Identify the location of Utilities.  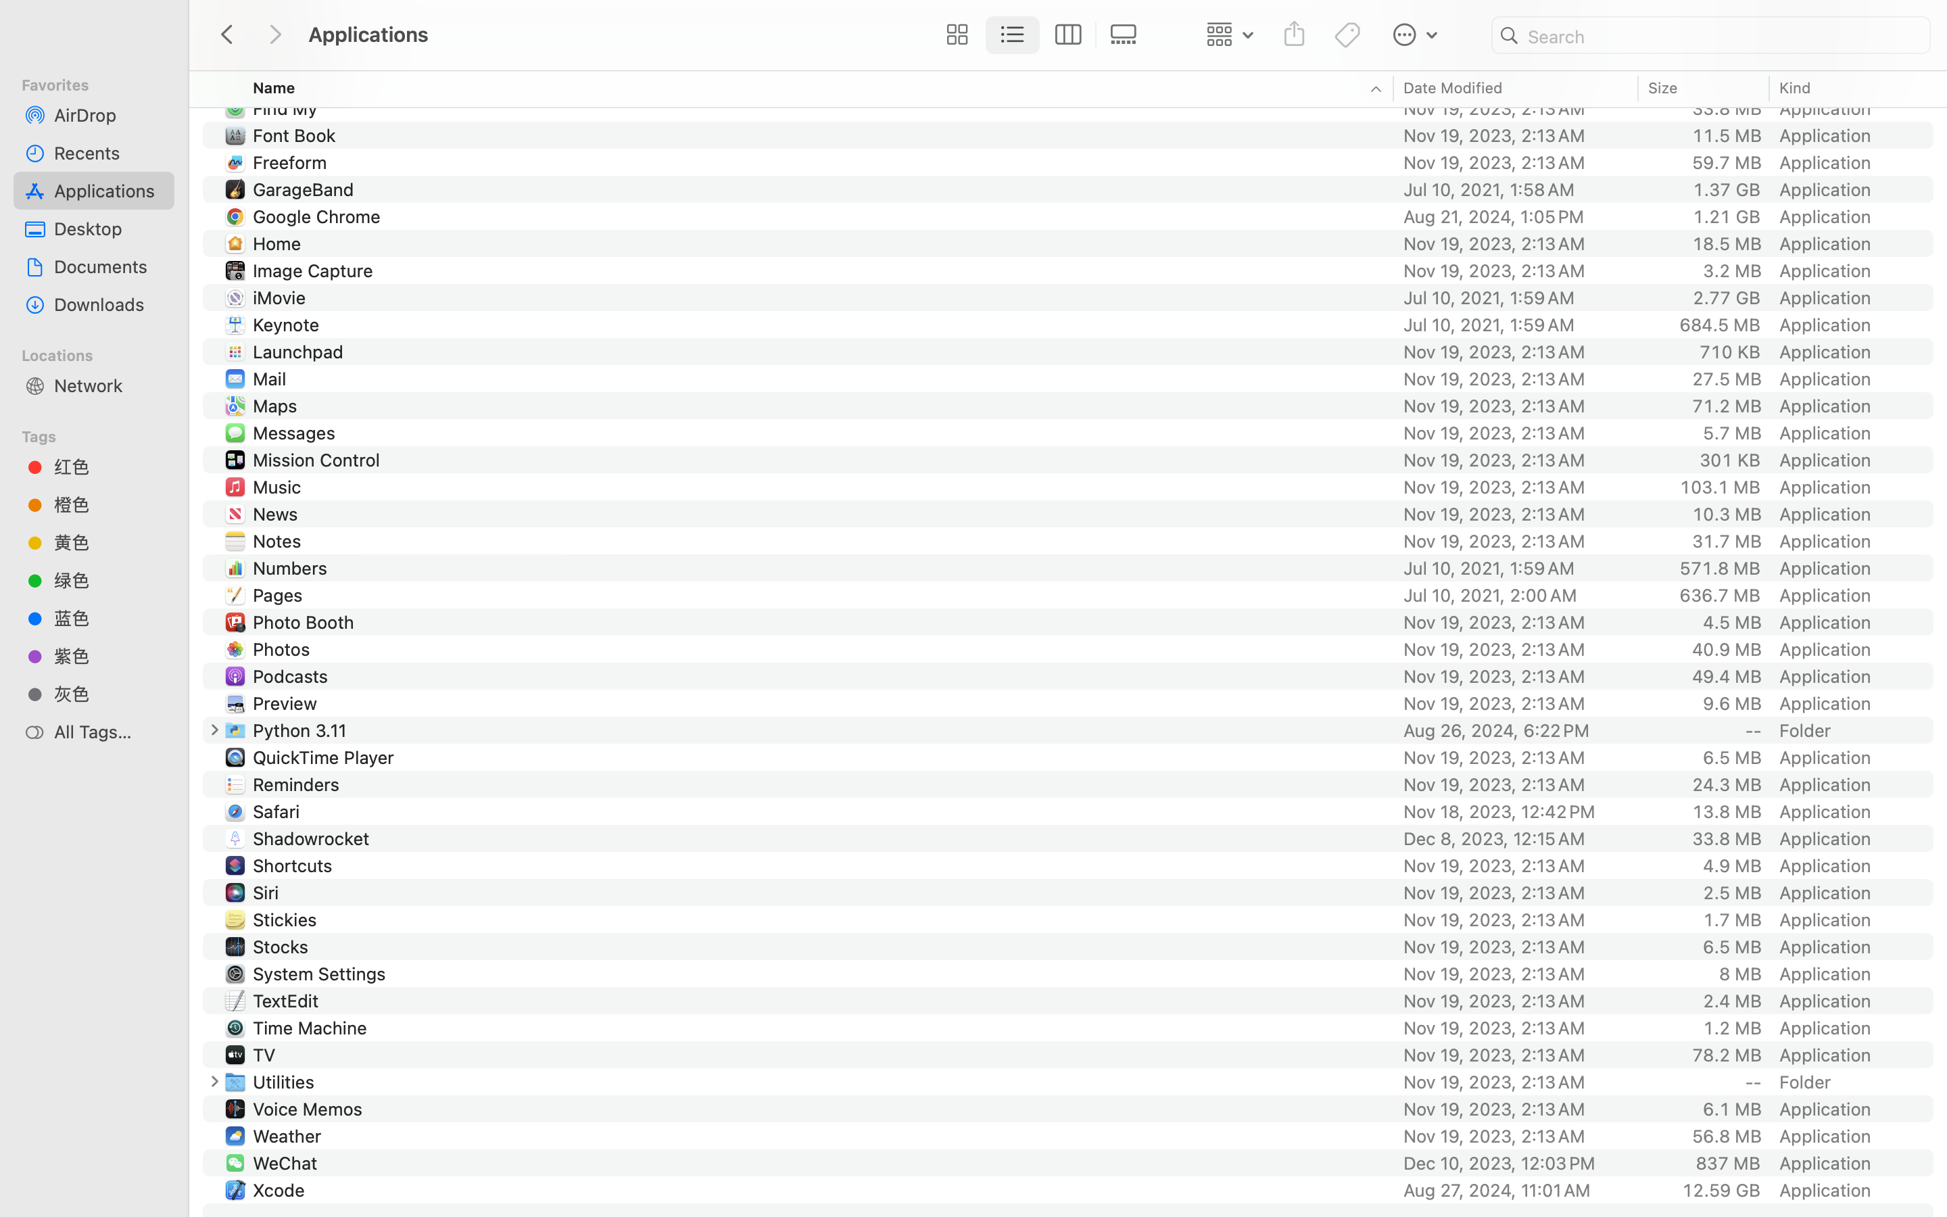
(287, 1082).